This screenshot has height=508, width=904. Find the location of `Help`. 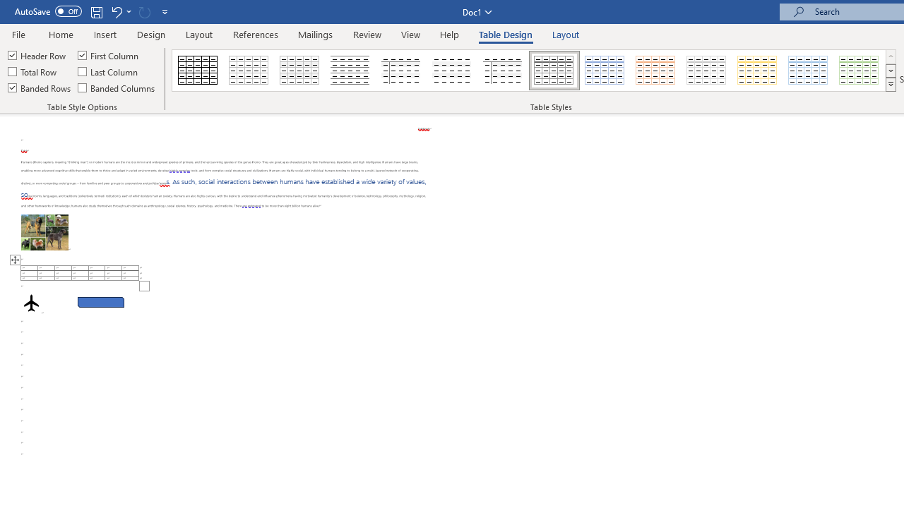

Help is located at coordinates (450, 34).